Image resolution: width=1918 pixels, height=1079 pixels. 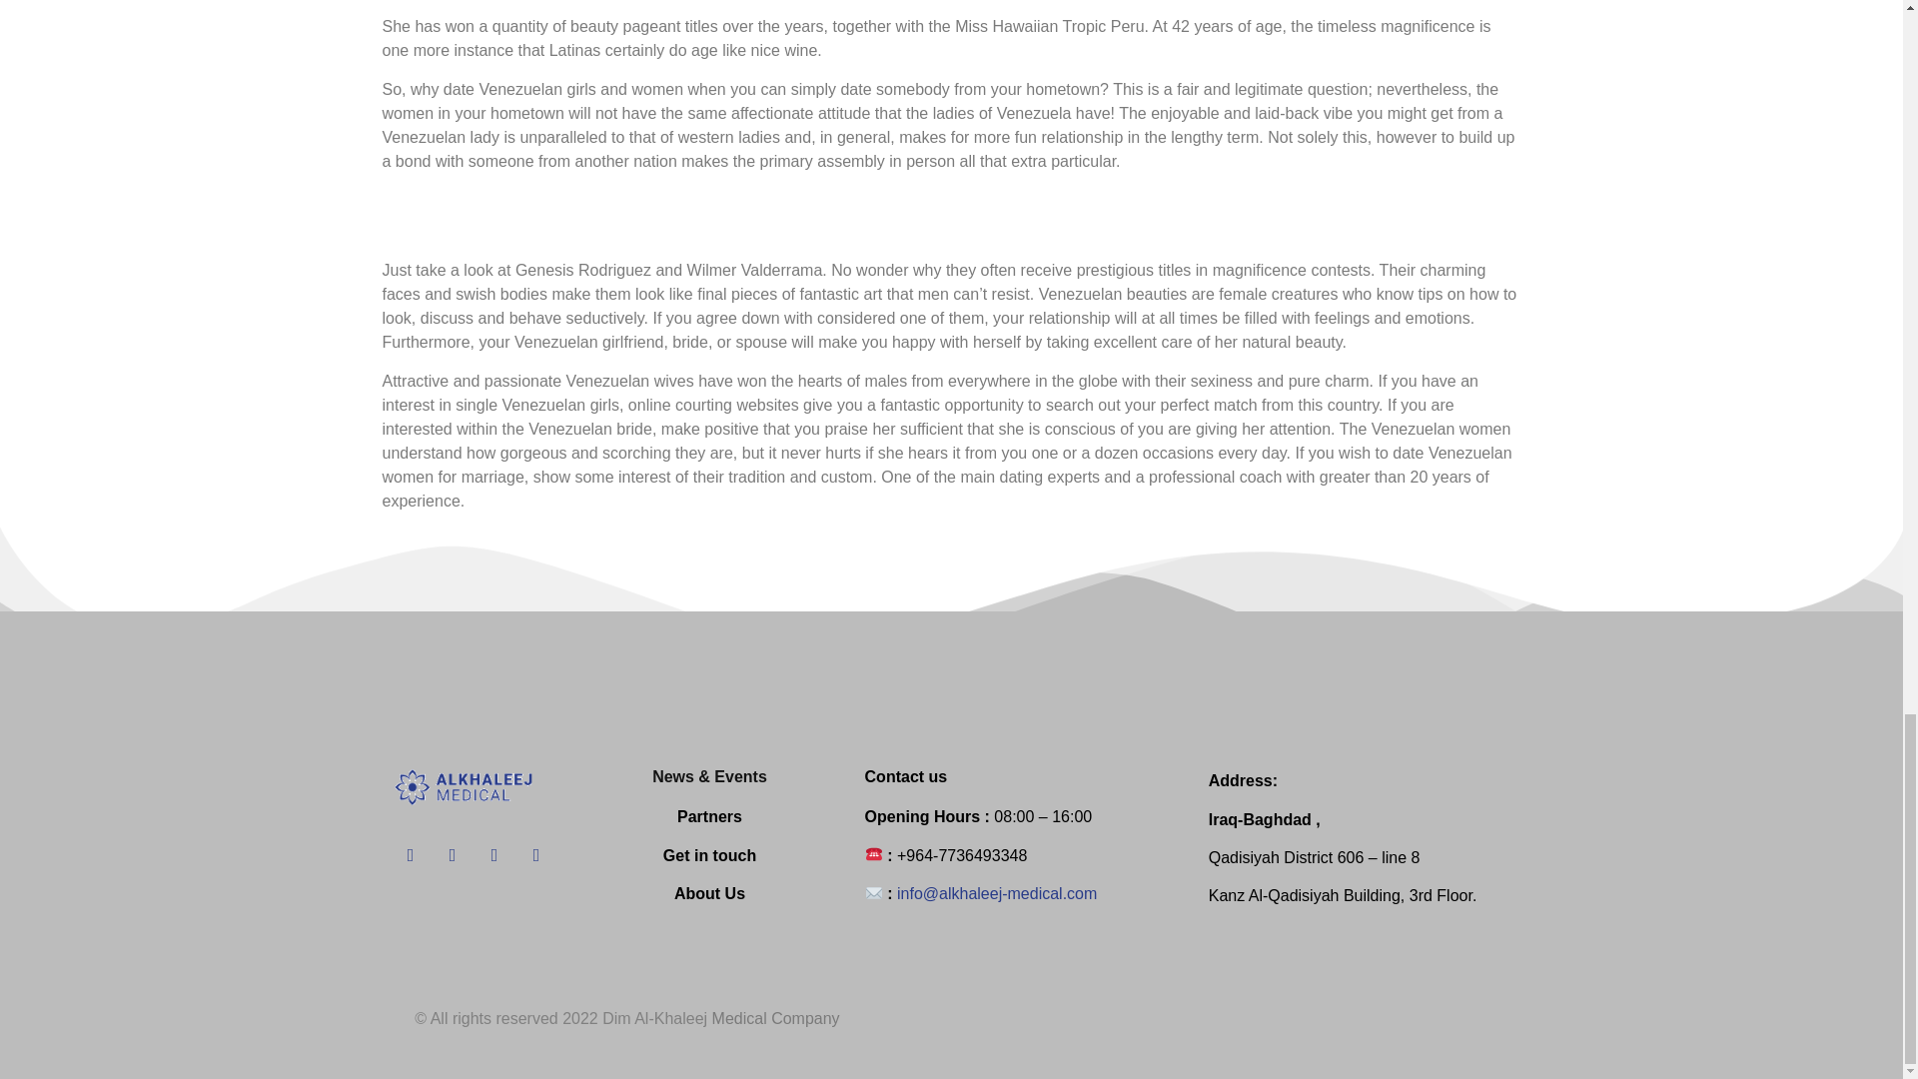 What do you see at coordinates (709, 893) in the screenshot?
I see `About Us` at bounding box center [709, 893].